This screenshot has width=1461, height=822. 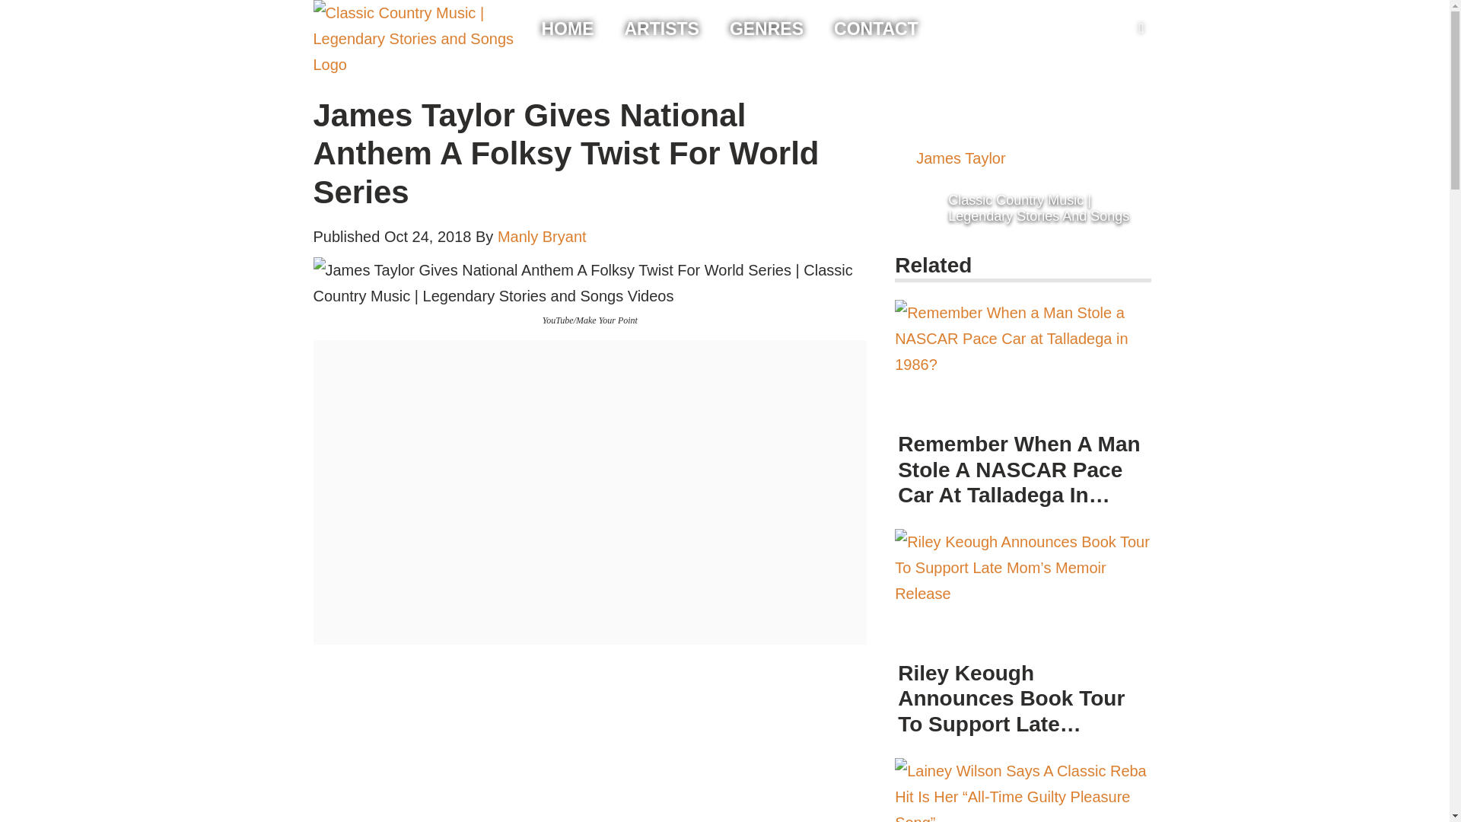 What do you see at coordinates (660, 29) in the screenshot?
I see `ARTISTS` at bounding box center [660, 29].